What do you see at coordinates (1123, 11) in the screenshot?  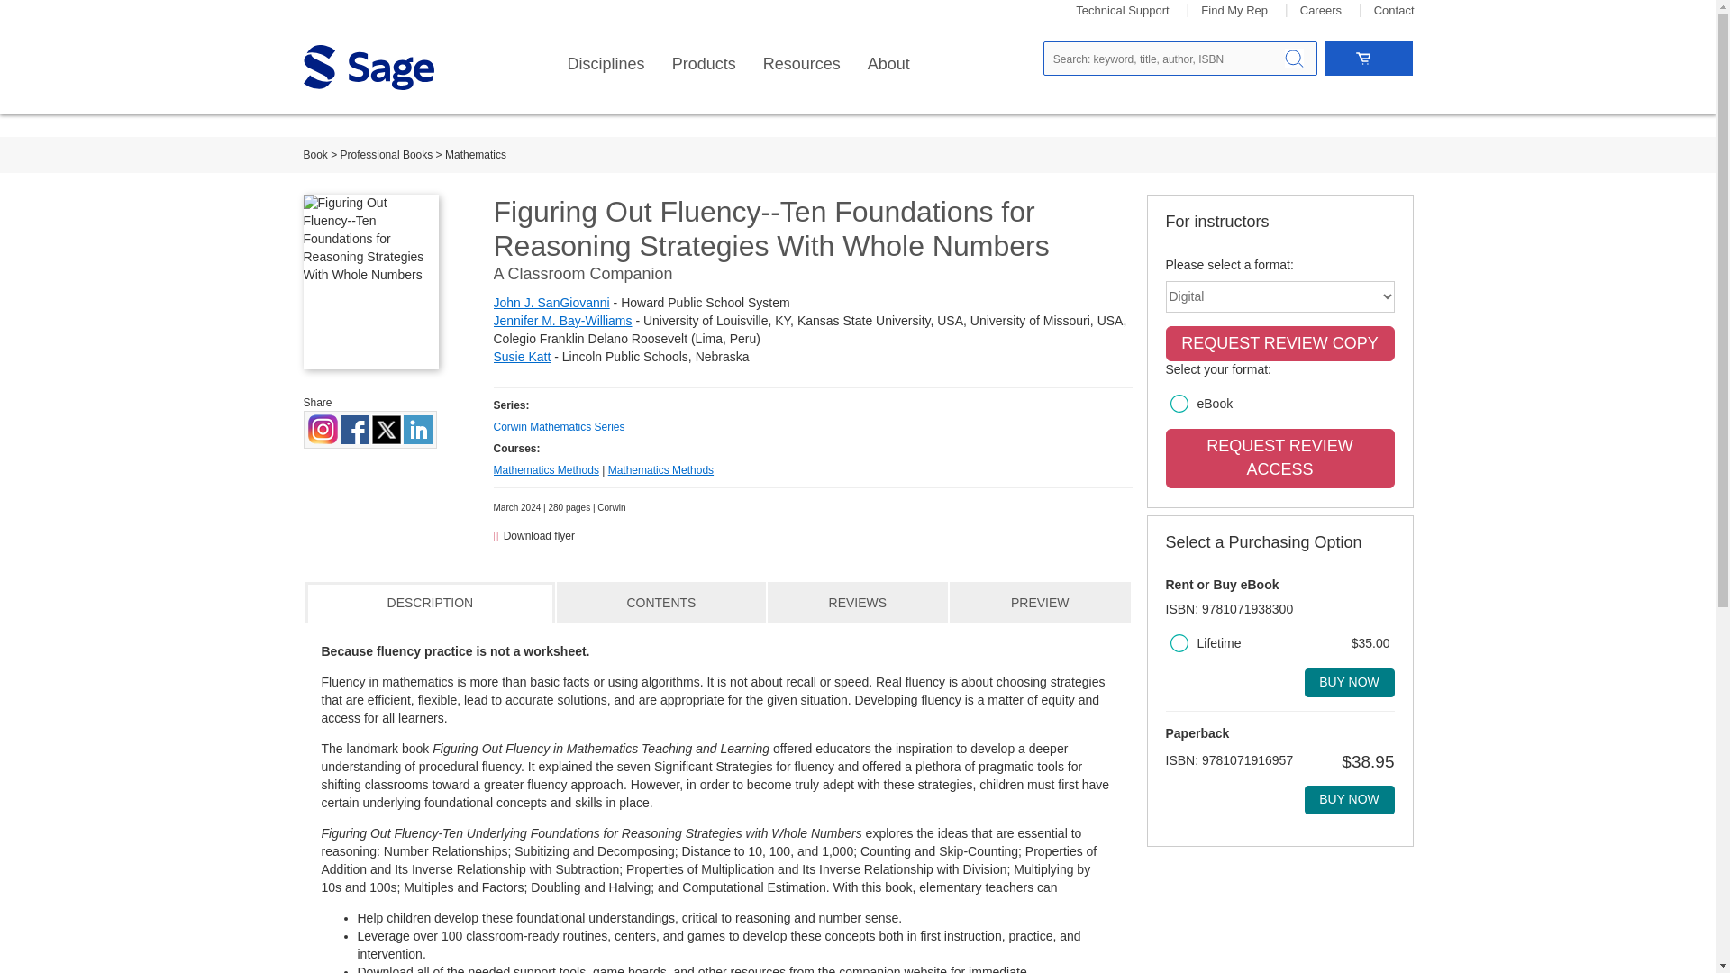 I see `Technical Support` at bounding box center [1123, 11].